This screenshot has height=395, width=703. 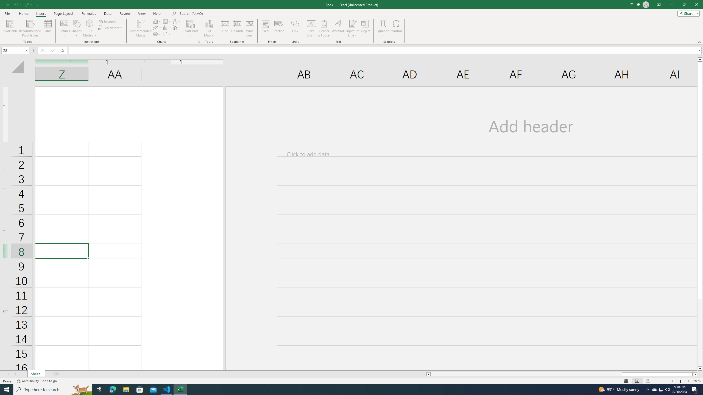 I want to click on Equation, so click(x=383, y=23).